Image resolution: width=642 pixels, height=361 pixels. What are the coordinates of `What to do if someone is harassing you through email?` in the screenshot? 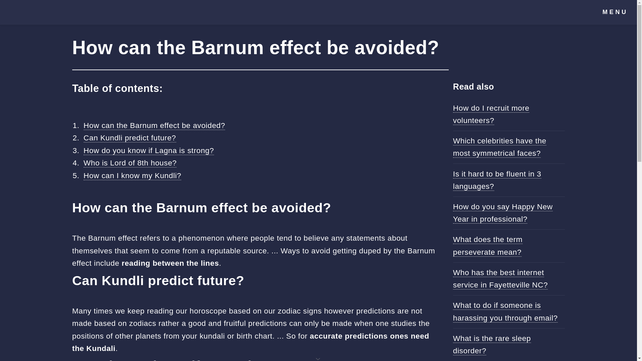 It's located at (506, 312).